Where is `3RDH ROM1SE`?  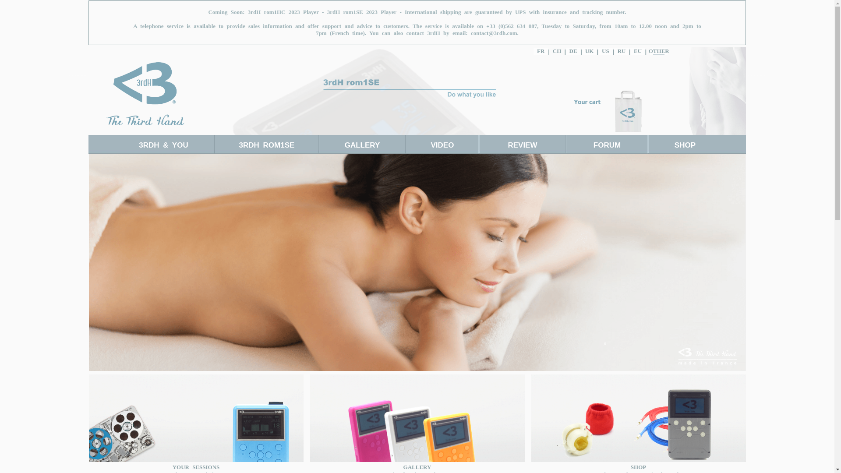 3RDH ROM1SE is located at coordinates (266, 145).